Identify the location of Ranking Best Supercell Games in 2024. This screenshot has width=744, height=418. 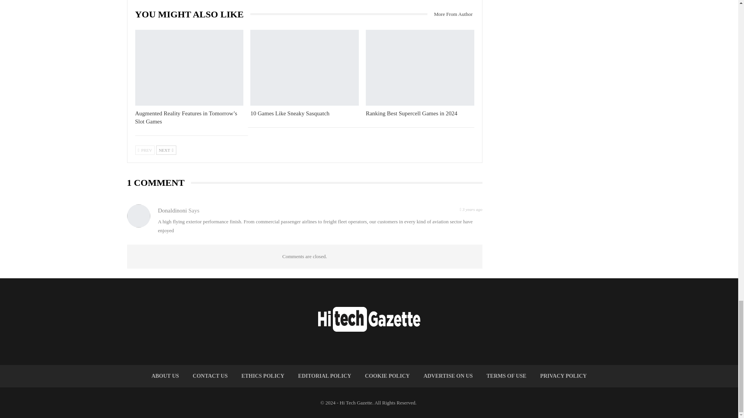
(412, 113).